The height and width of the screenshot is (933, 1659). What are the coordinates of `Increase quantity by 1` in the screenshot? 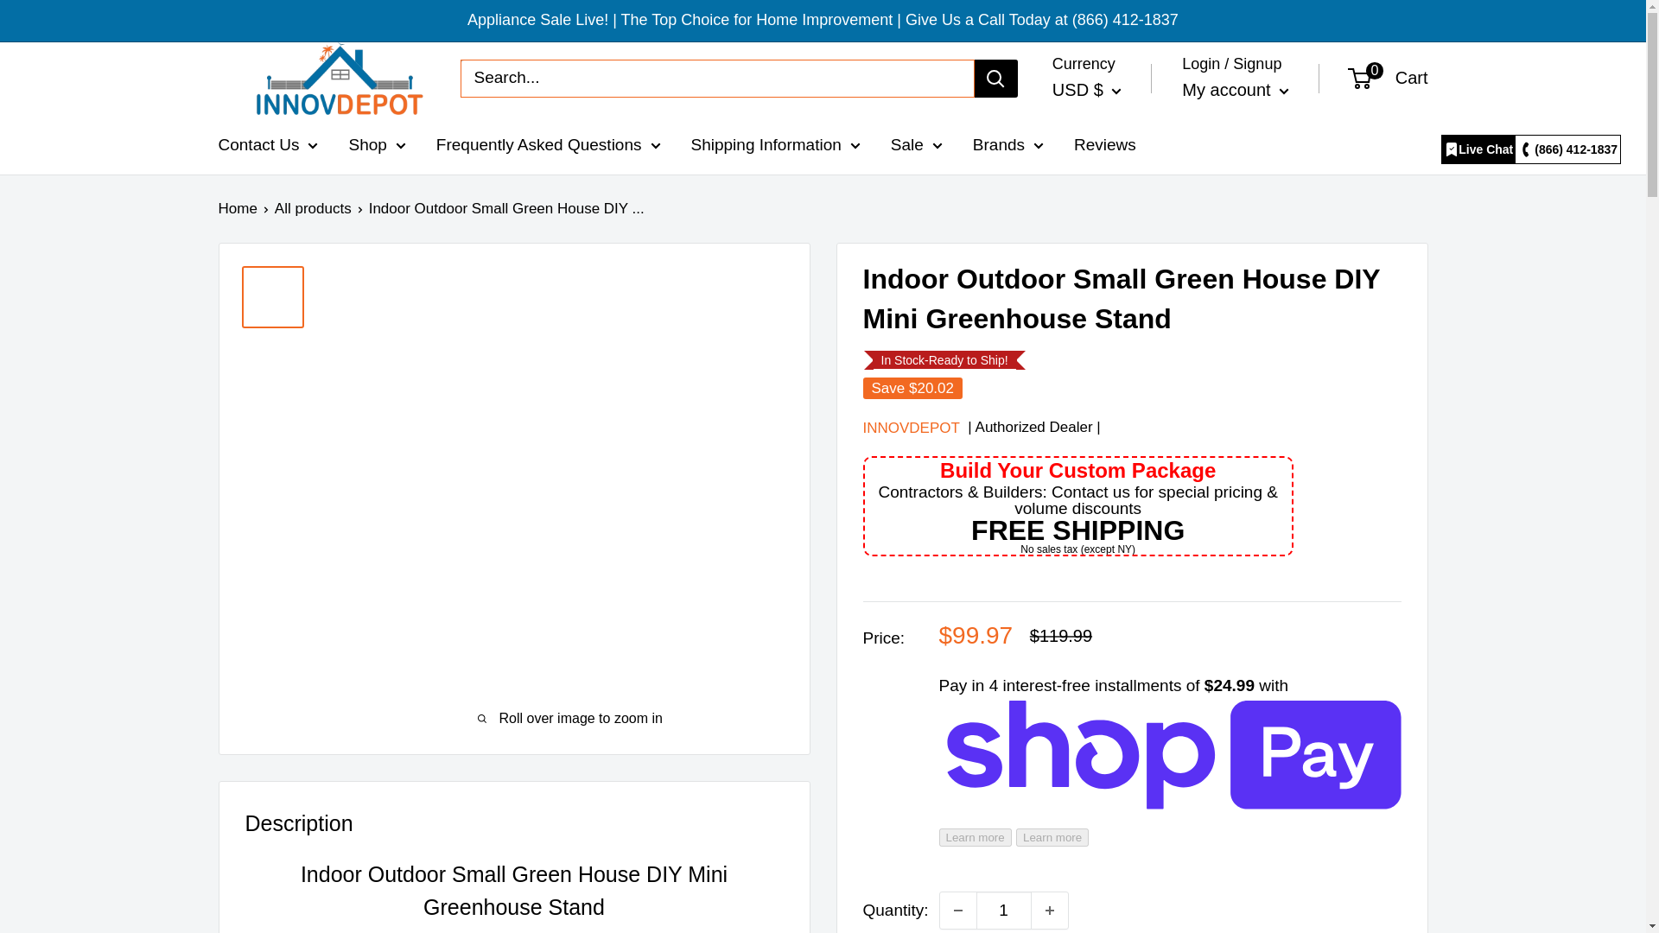 It's located at (1050, 910).